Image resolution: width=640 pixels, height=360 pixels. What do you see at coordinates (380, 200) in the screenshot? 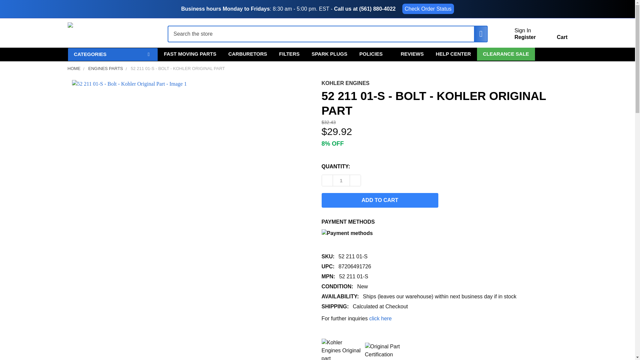
I see `Add to Cart` at bounding box center [380, 200].